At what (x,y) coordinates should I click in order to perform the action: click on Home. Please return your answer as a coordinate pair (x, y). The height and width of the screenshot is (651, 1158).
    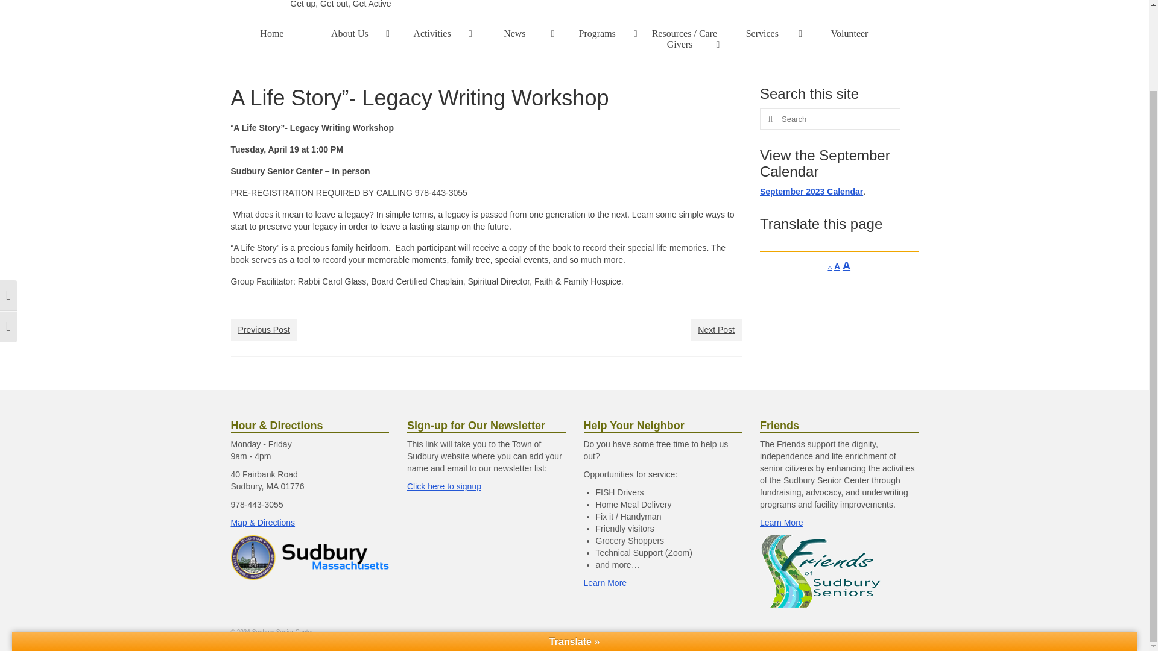
    Looking at the image, I should click on (271, 33).